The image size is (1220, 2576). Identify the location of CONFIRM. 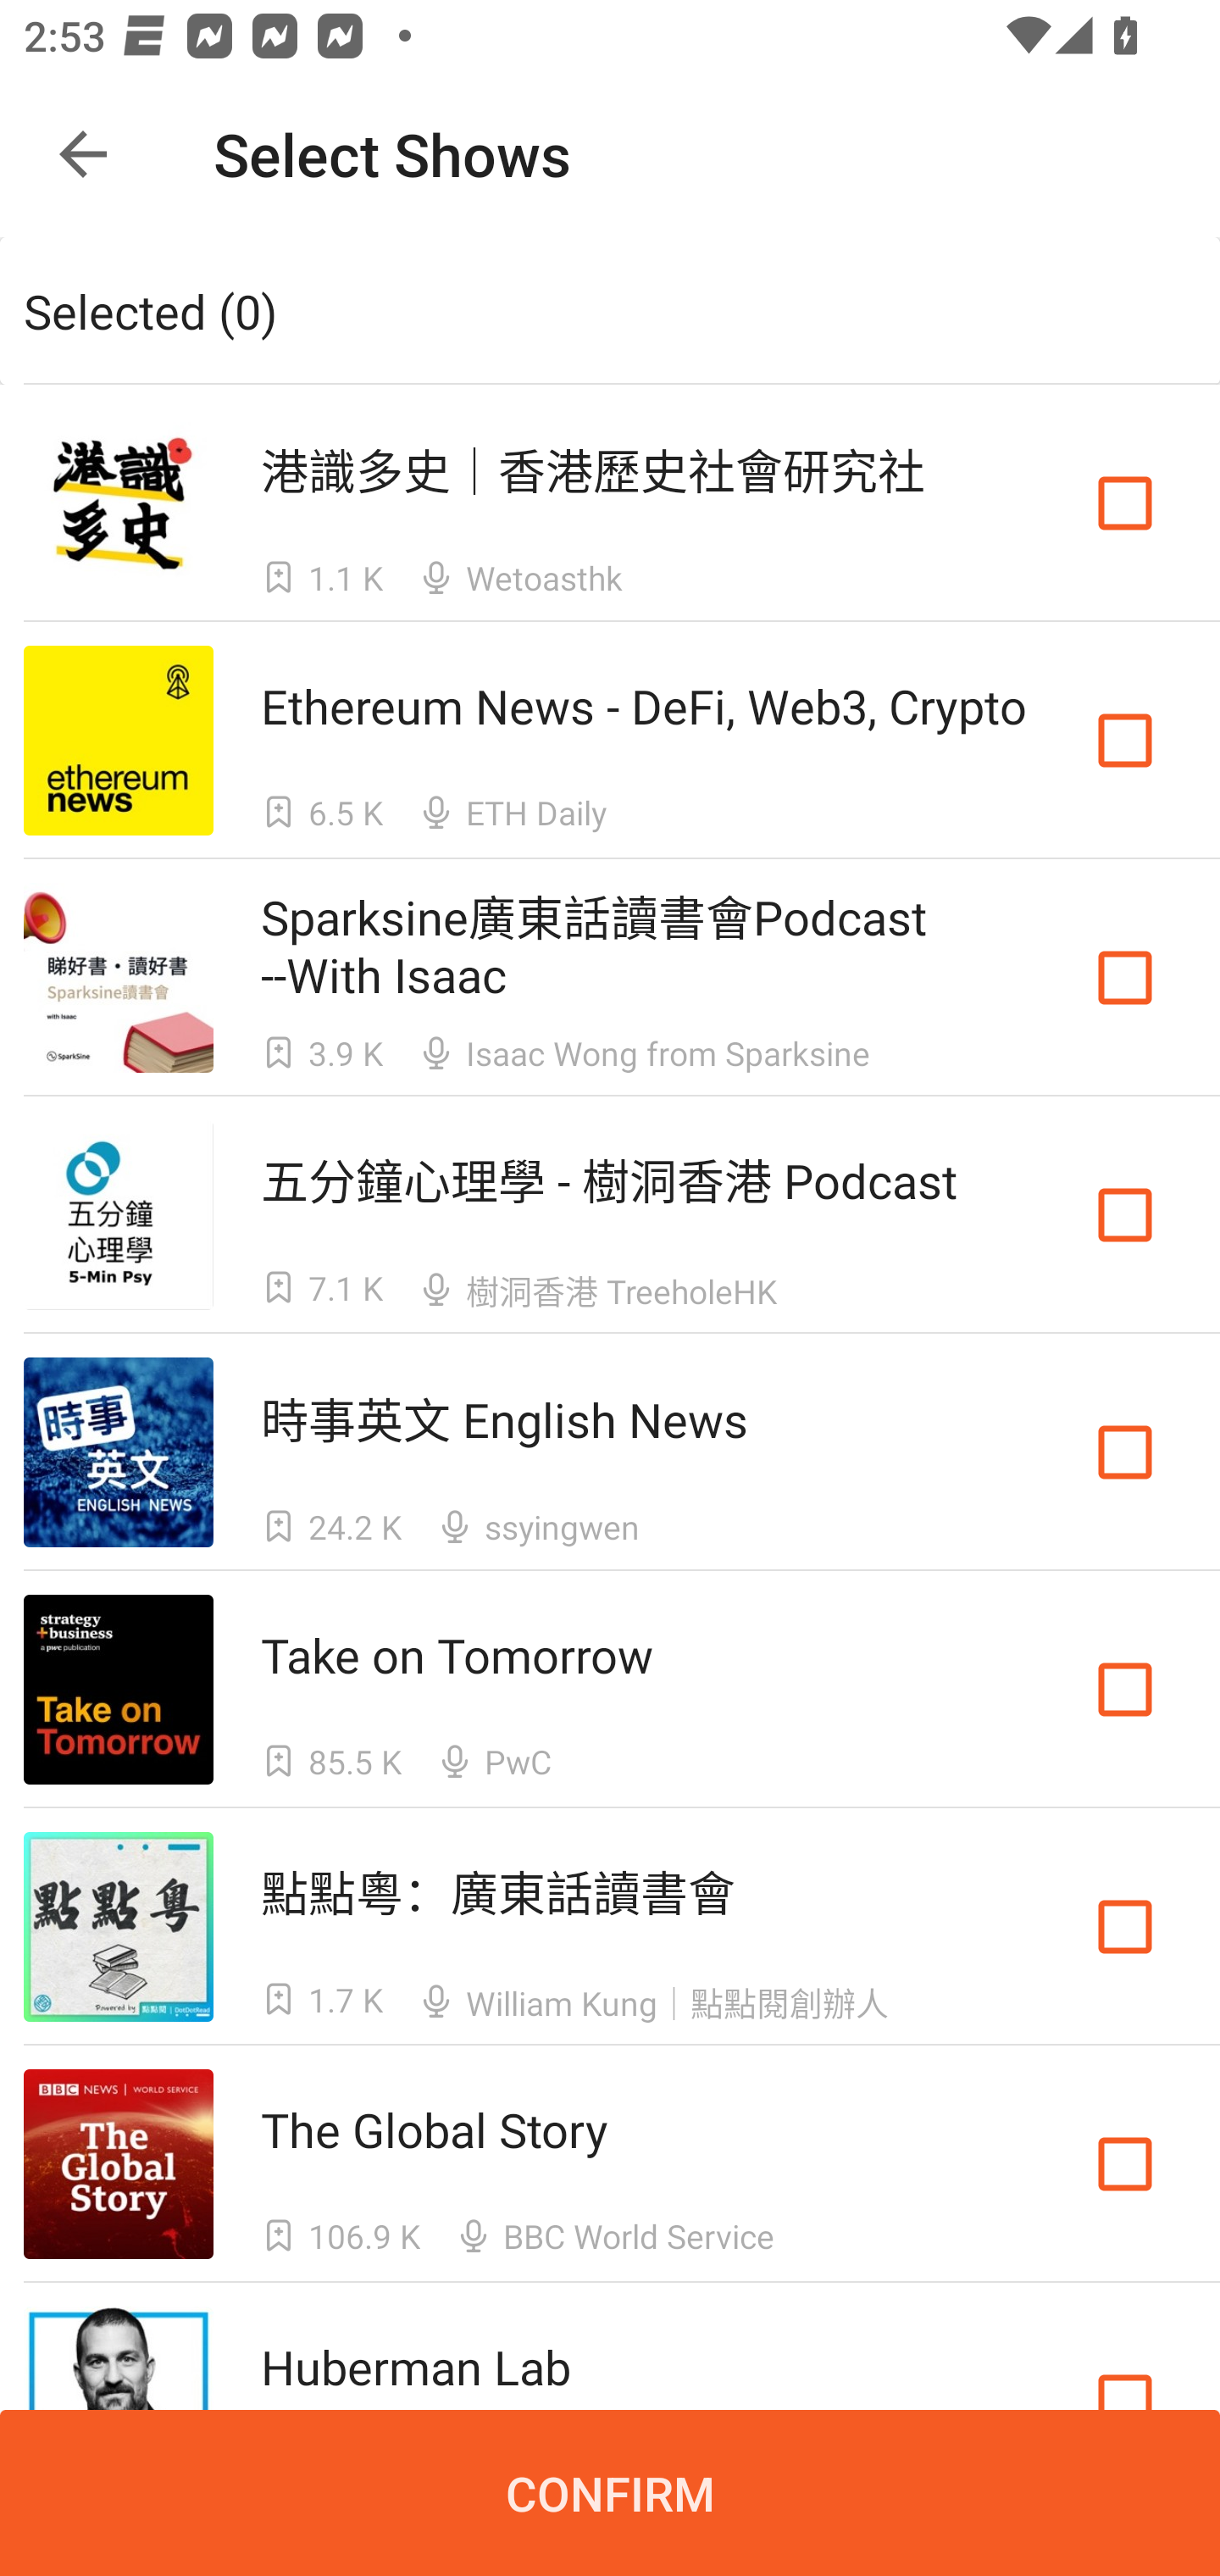
(610, 2493).